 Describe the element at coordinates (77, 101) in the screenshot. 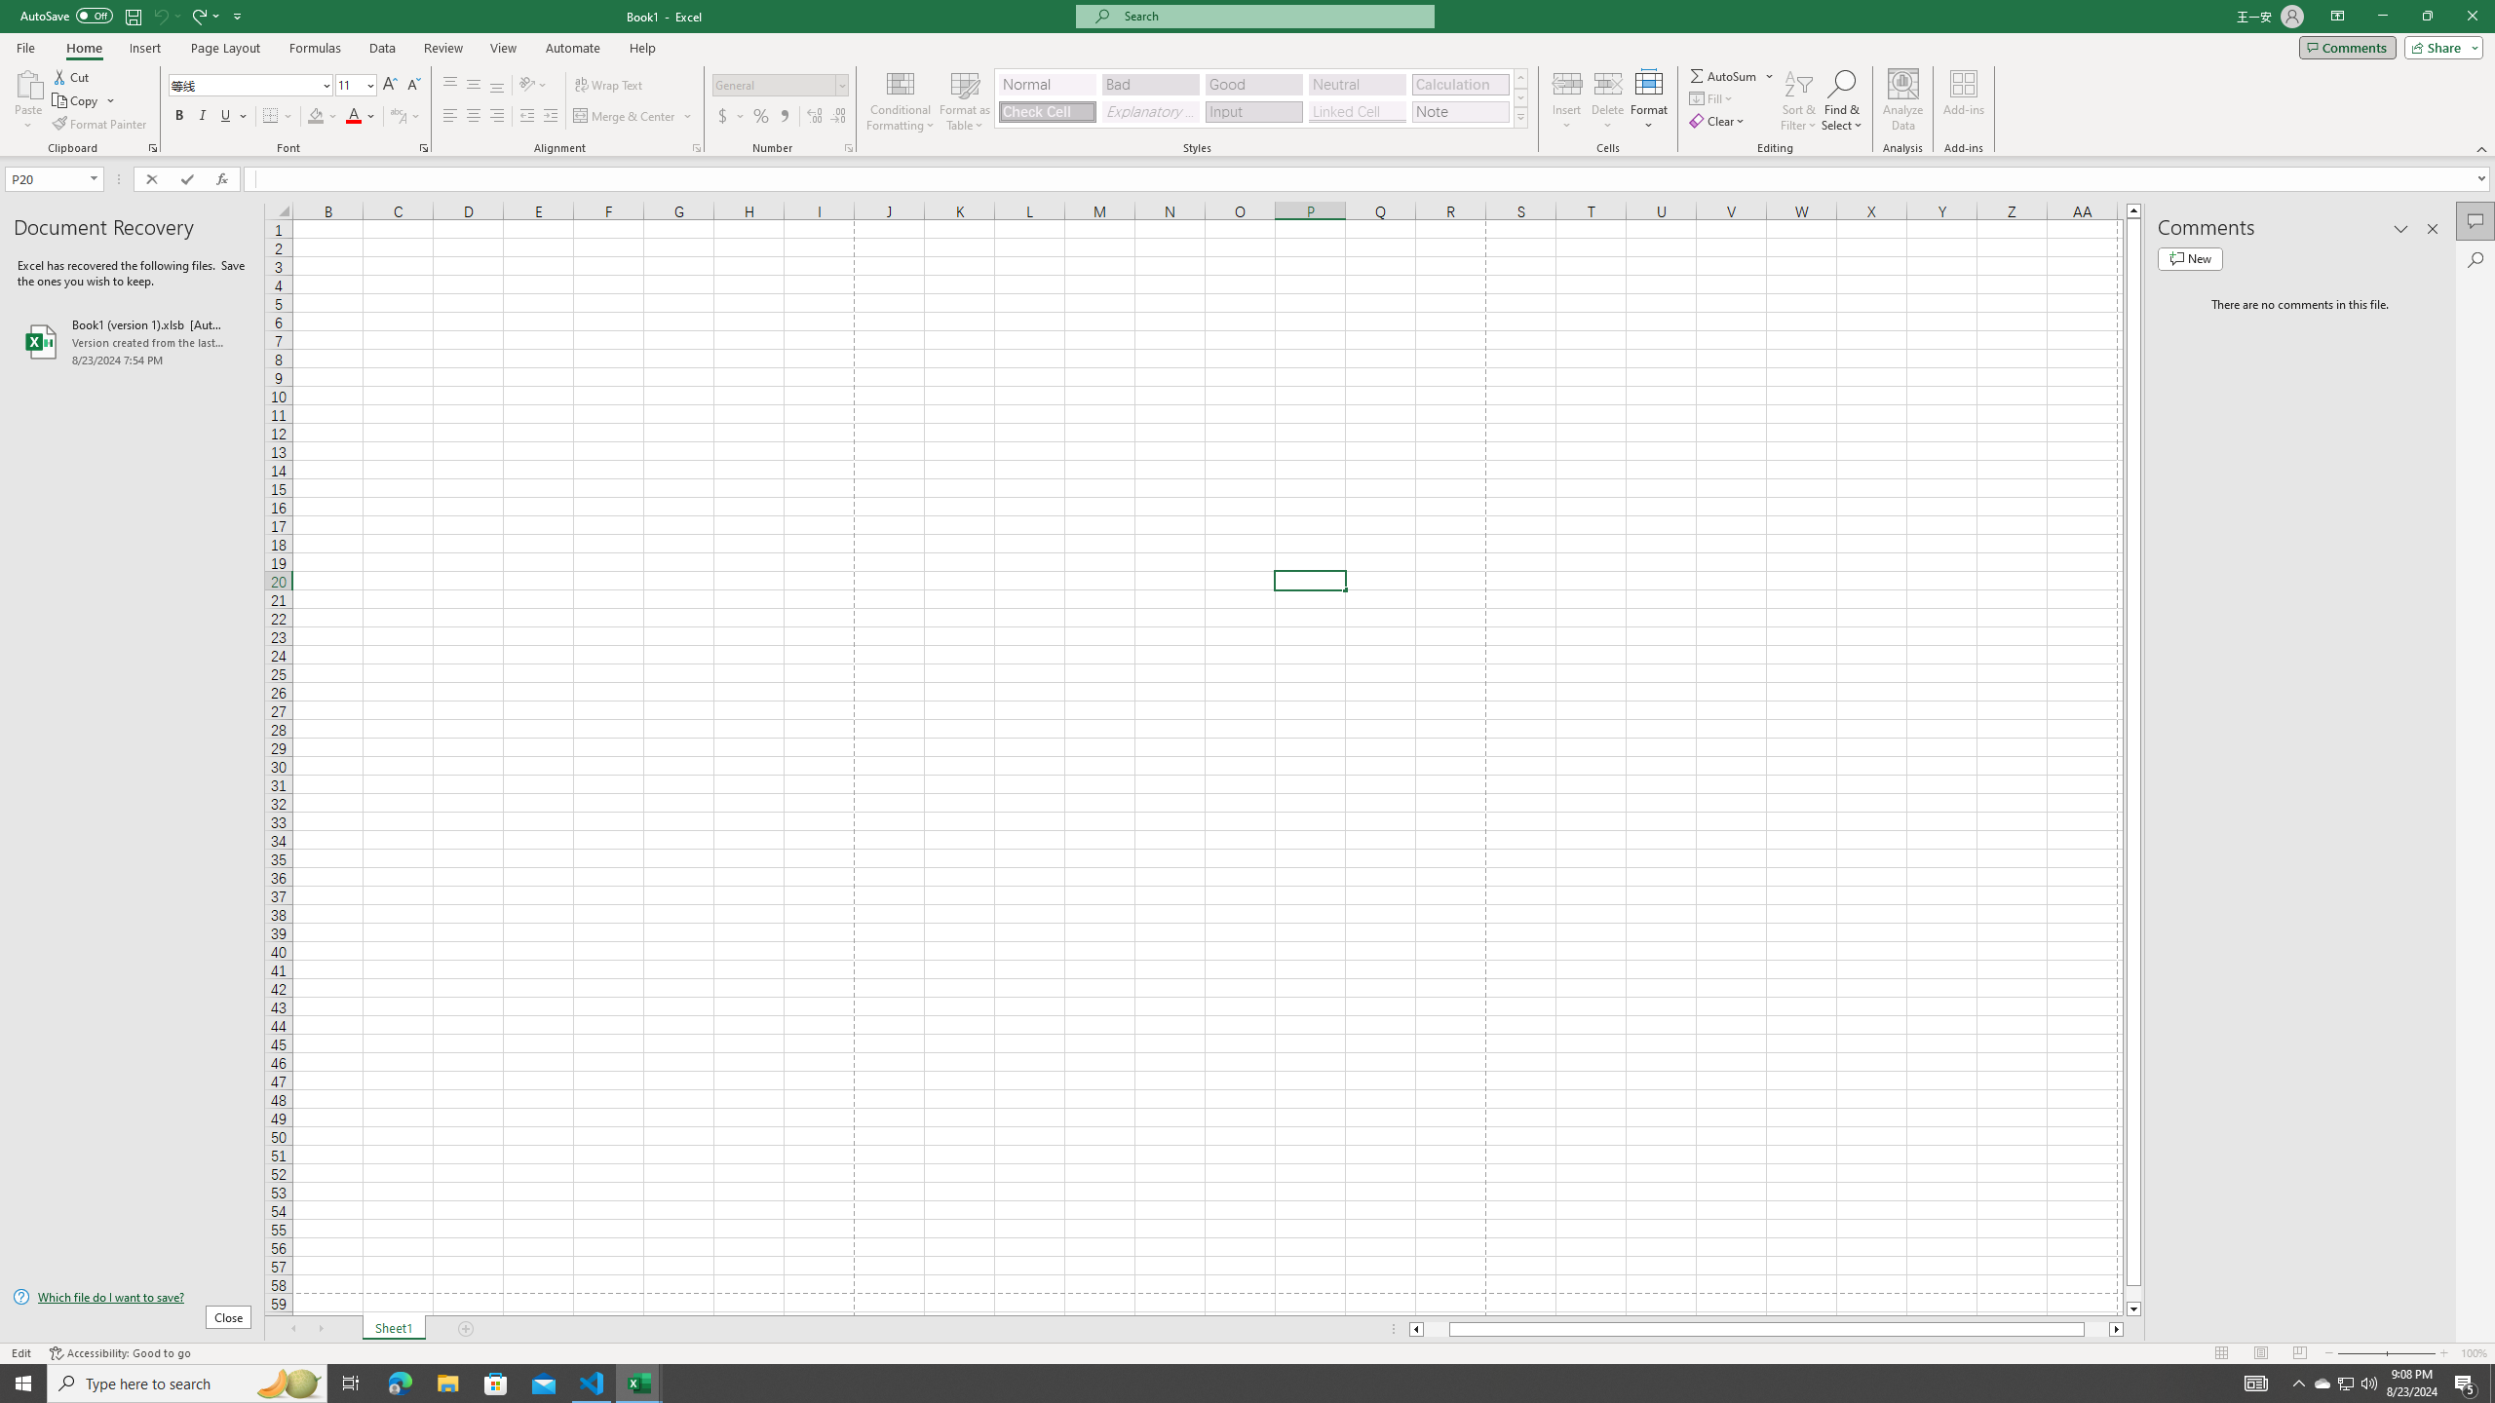

I see `Copy` at that location.